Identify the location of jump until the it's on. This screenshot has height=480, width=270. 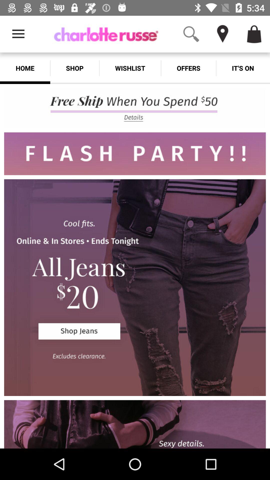
(243, 68).